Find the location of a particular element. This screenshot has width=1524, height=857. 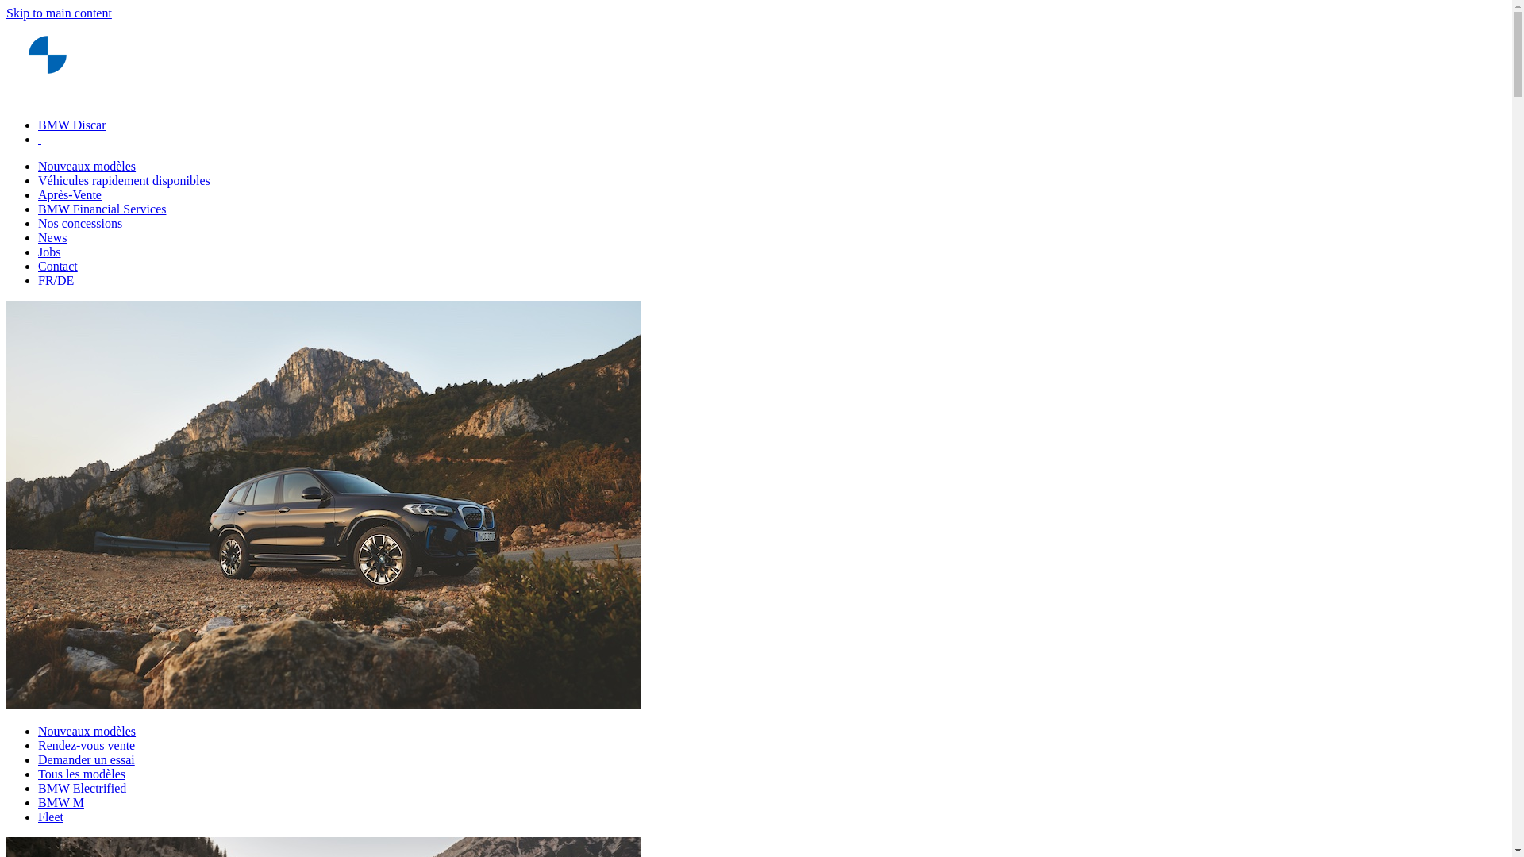

Contact is located at coordinates (58, 267).